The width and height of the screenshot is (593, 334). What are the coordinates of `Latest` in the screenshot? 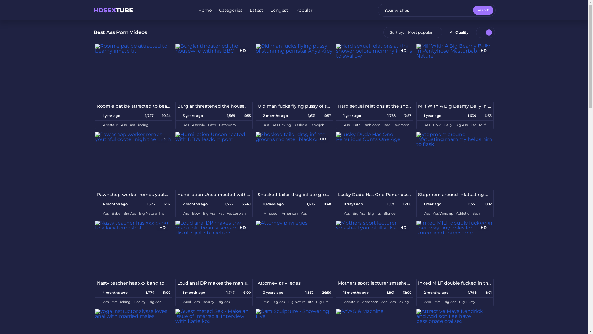 It's located at (256, 10).